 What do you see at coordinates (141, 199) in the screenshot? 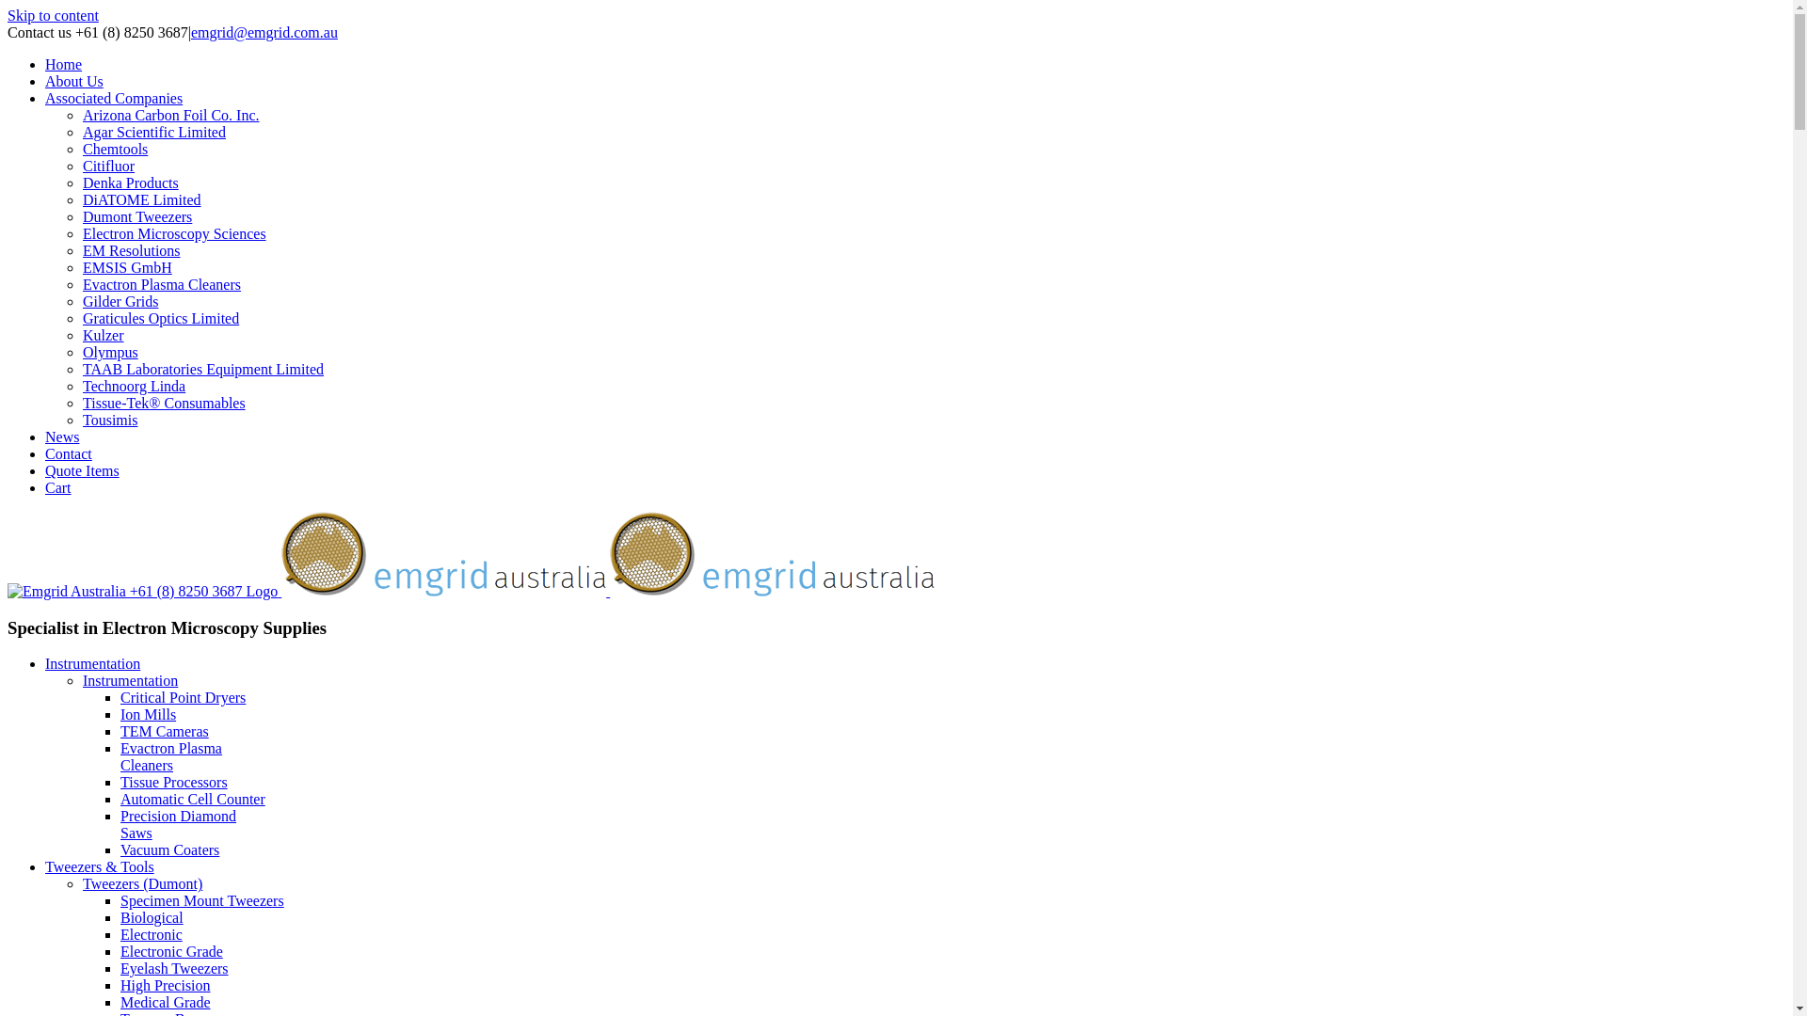
I see `DiATOME Limited` at bounding box center [141, 199].